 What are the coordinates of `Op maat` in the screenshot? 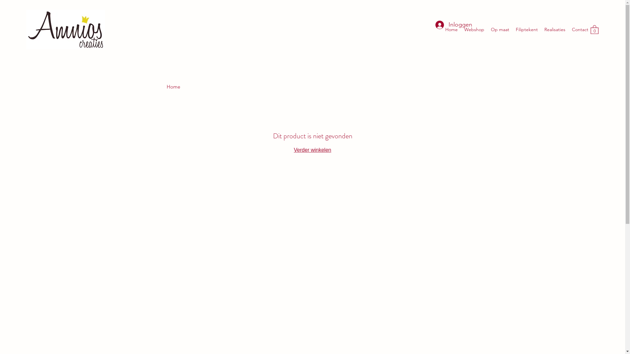 It's located at (500, 29).